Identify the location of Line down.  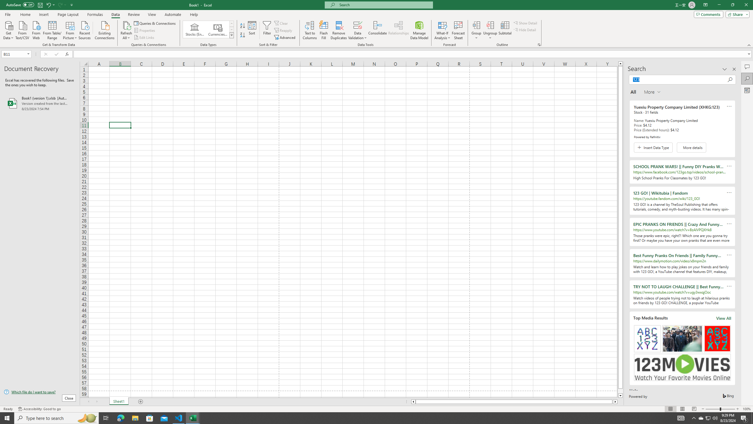
(620, 396).